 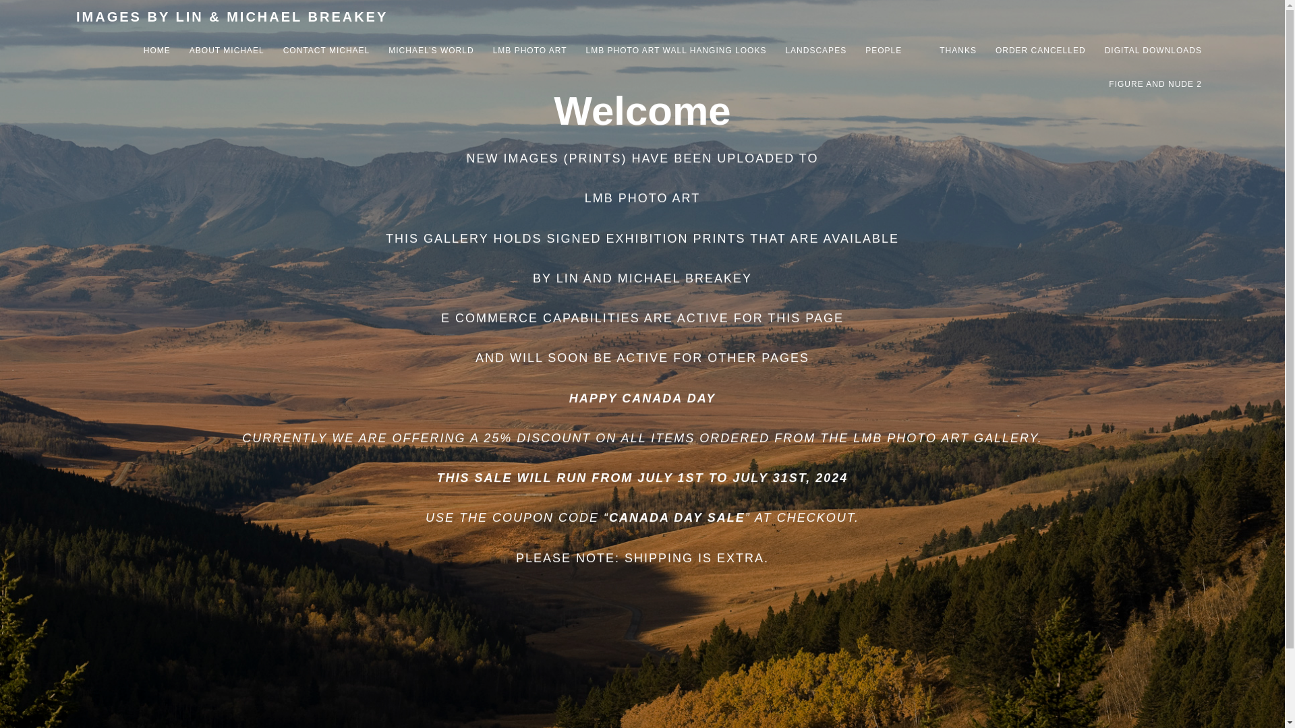 What do you see at coordinates (1155, 84) in the screenshot?
I see `FIGURE AND NUDE 2` at bounding box center [1155, 84].